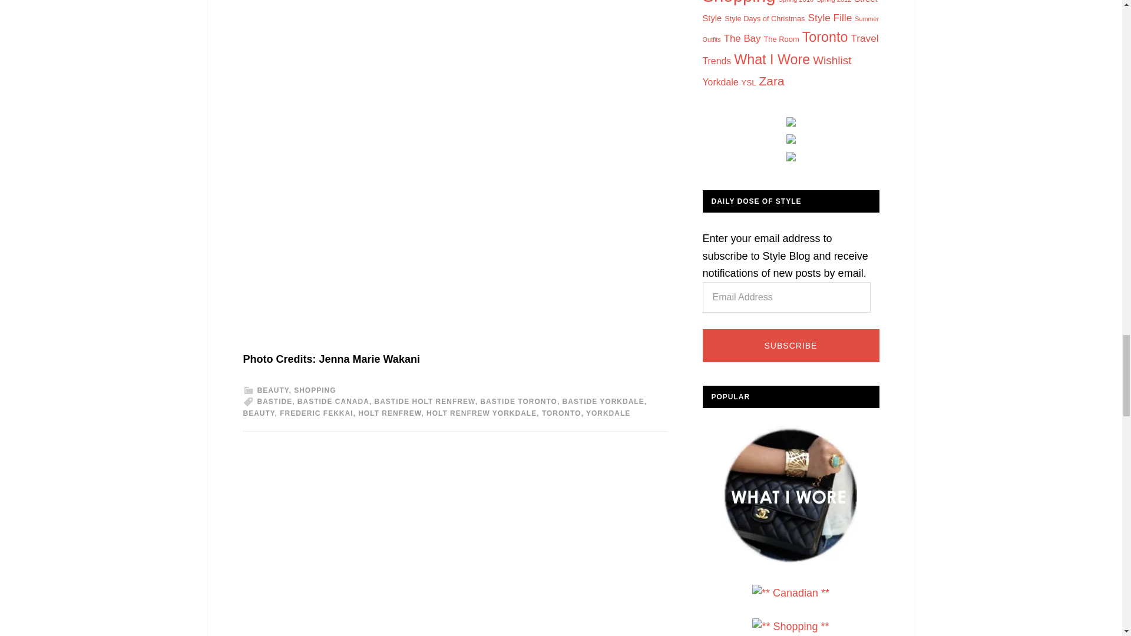 The height and width of the screenshot is (636, 1131). Describe the element at coordinates (424, 402) in the screenshot. I see `BASTIDE HOLT RENFREW` at that location.